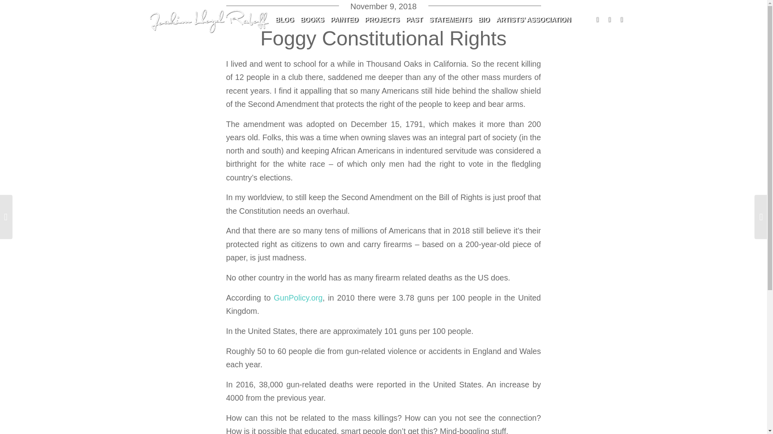 The height and width of the screenshot is (434, 773). Describe the element at coordinates (298, 297) in the screenshot. I see `GunPolicy.org` at that location.